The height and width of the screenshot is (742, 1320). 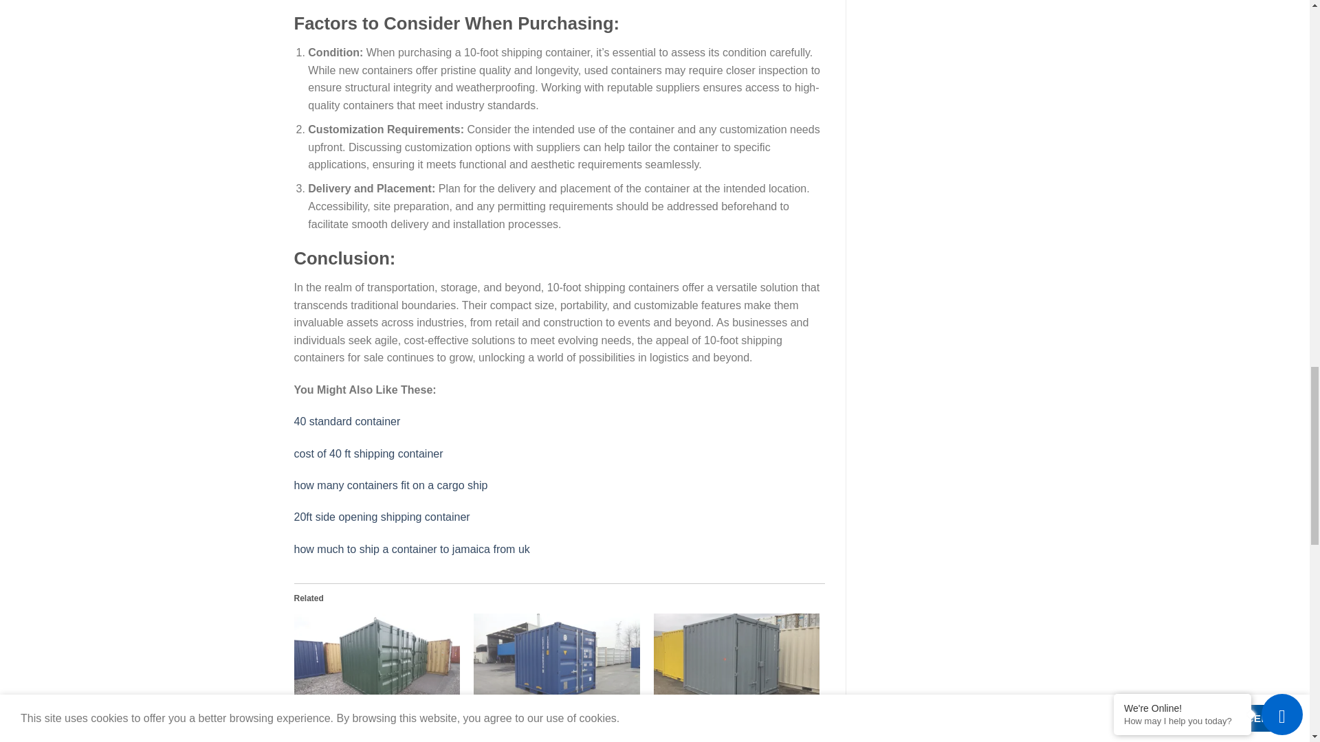 I want to click on 40 standard container, so click(x=348, y=421).